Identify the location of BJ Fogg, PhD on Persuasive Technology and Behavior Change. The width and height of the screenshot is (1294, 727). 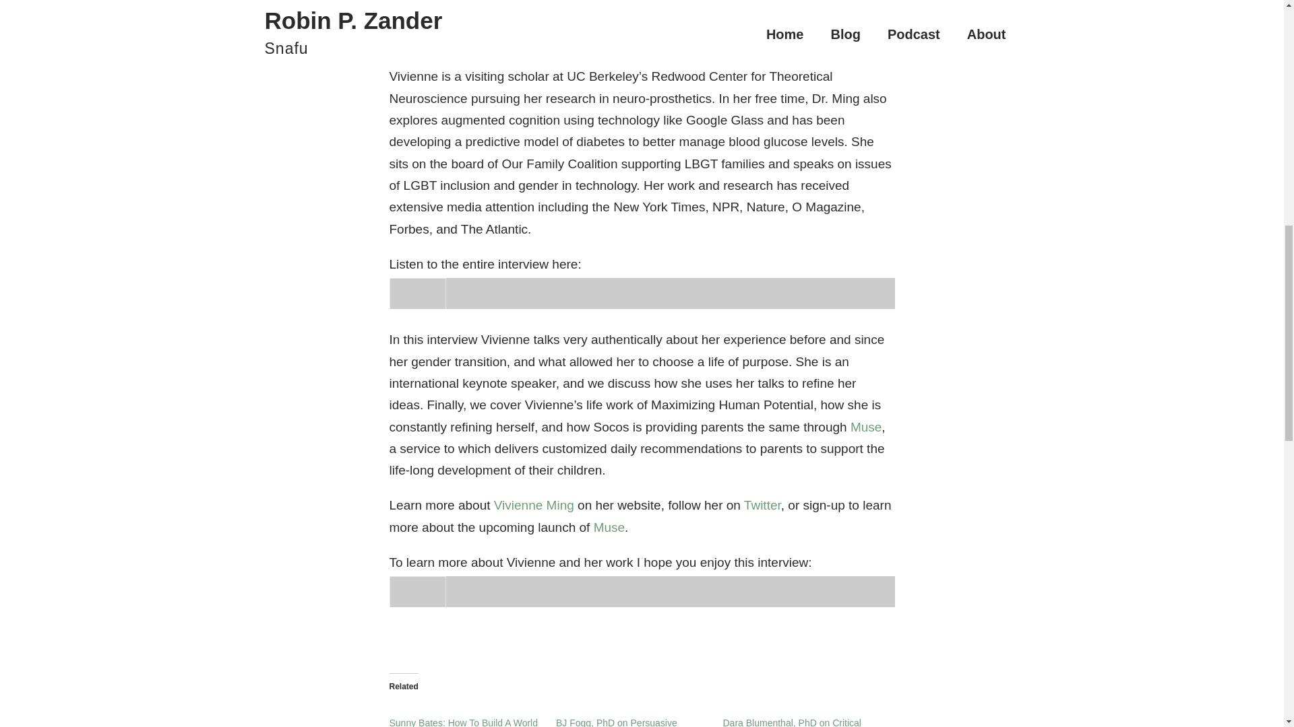
(627, 722).